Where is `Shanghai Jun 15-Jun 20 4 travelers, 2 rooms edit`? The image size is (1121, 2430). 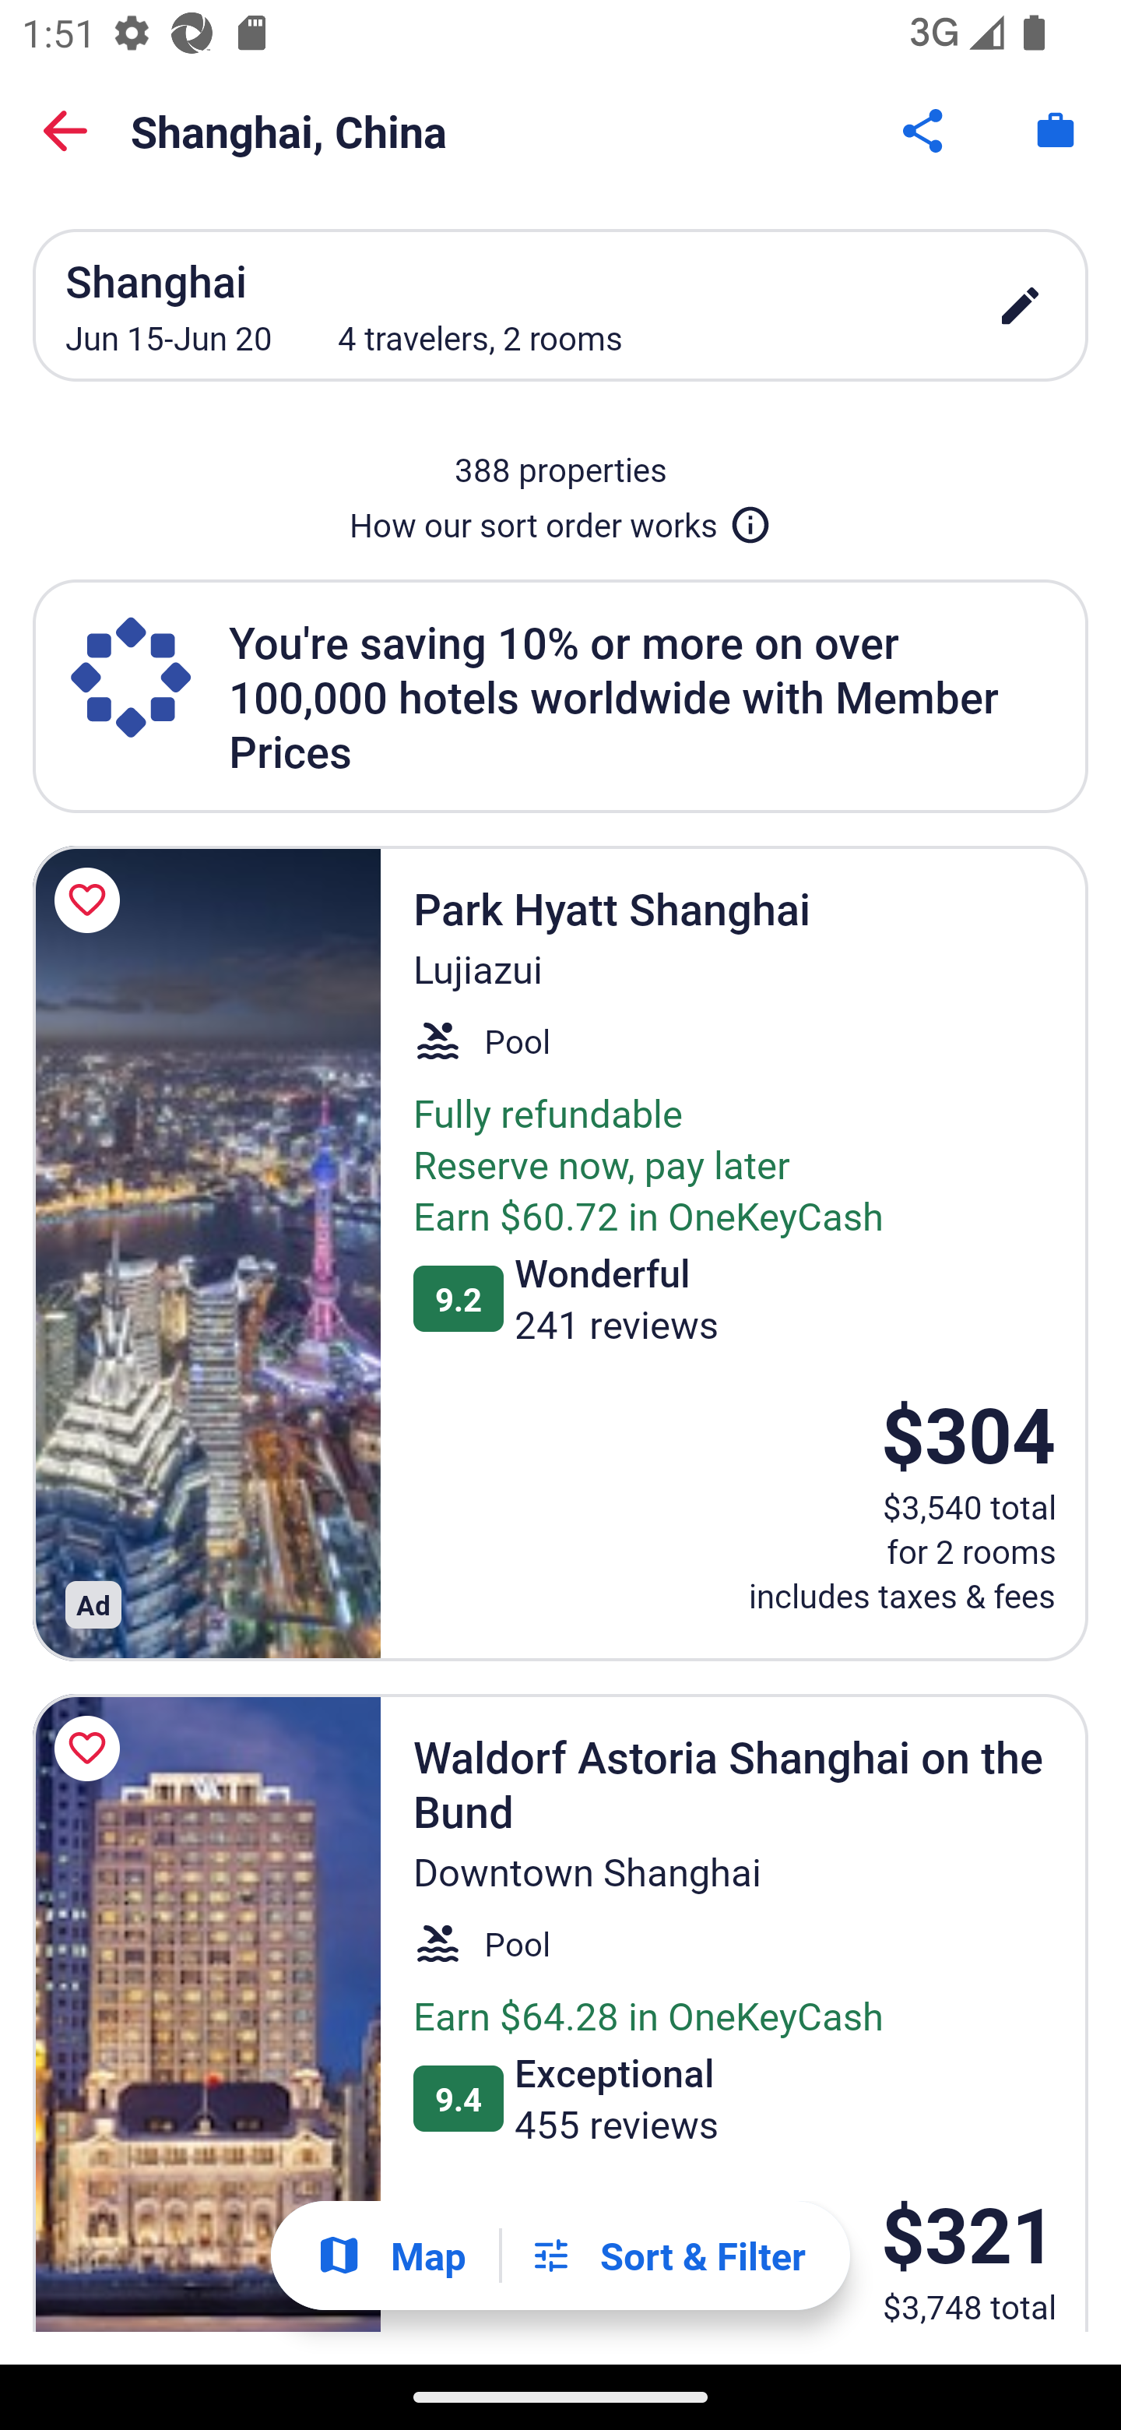 Shanghai Jun 15-Jun 20 4 travelers, 2 rooms edit is located at coordinates (560, 305).